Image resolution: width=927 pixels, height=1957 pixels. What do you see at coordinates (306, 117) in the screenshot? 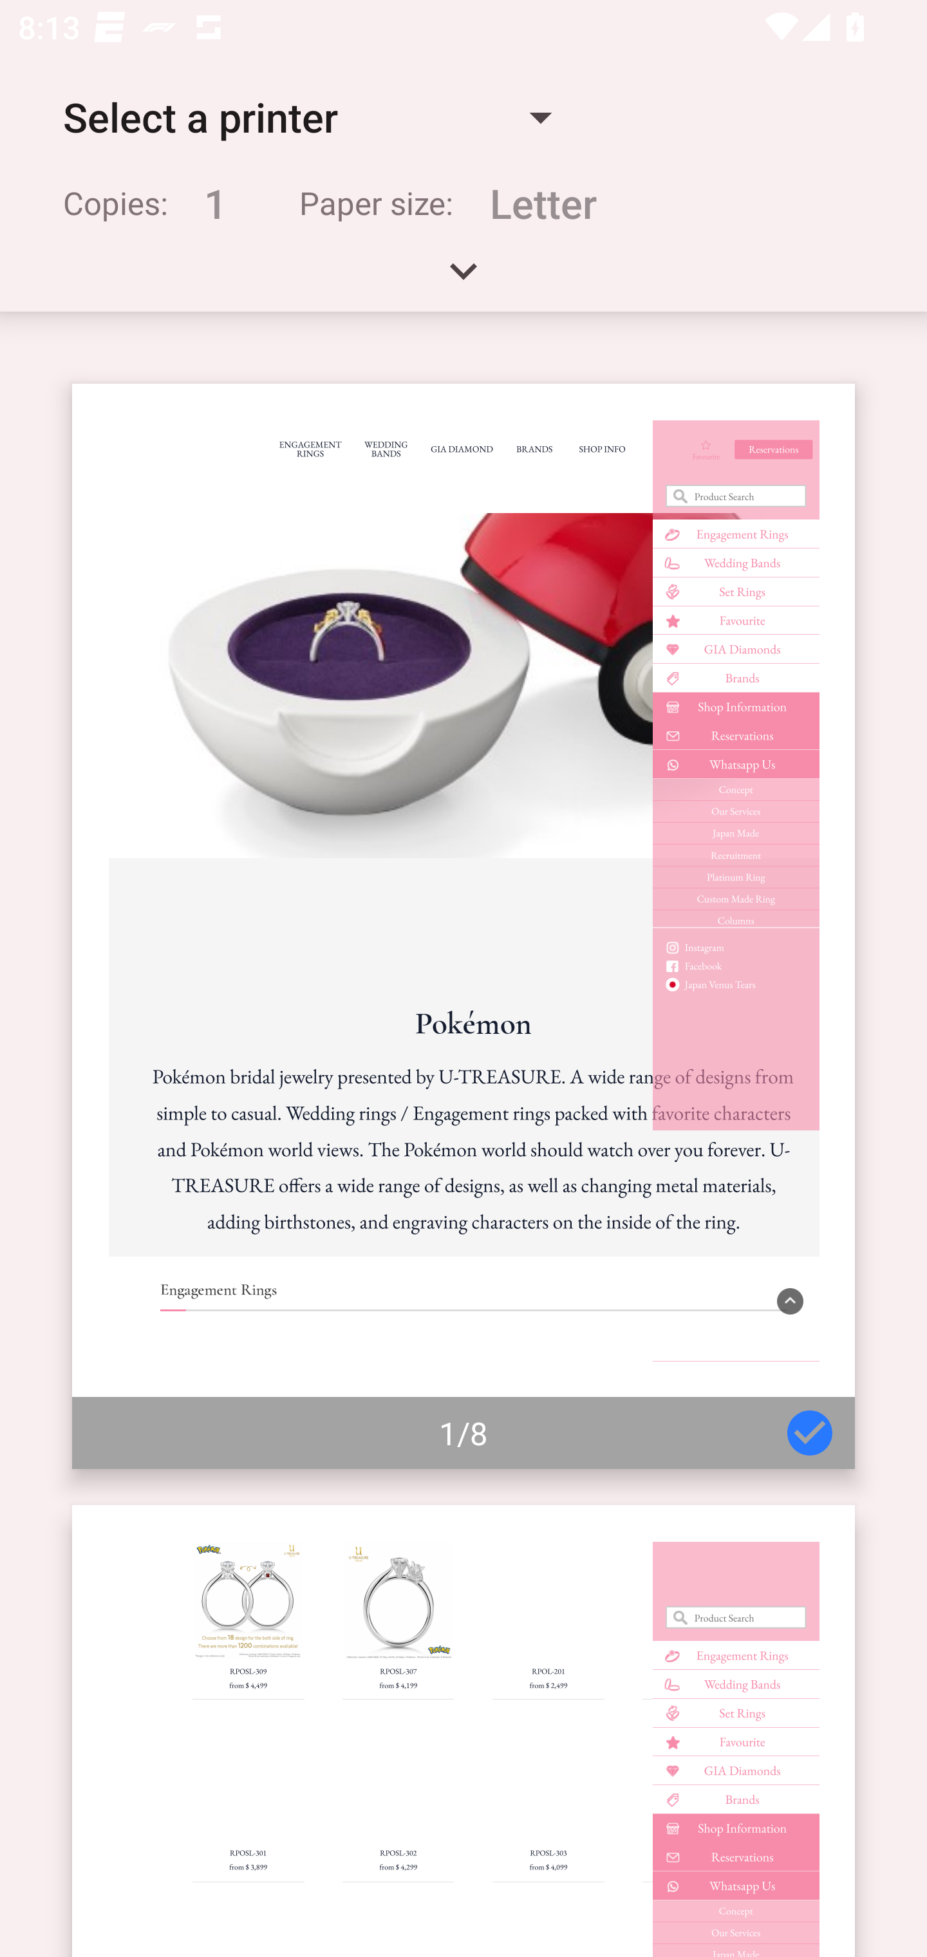
I see `Select a printer` at bounding box center [306, 117].